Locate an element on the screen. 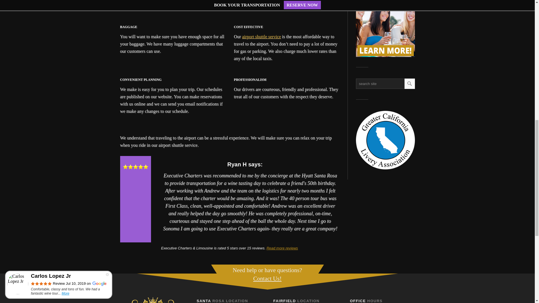 This screenshot has width=539, height=303. 5 is located at coordinates (135, 167).